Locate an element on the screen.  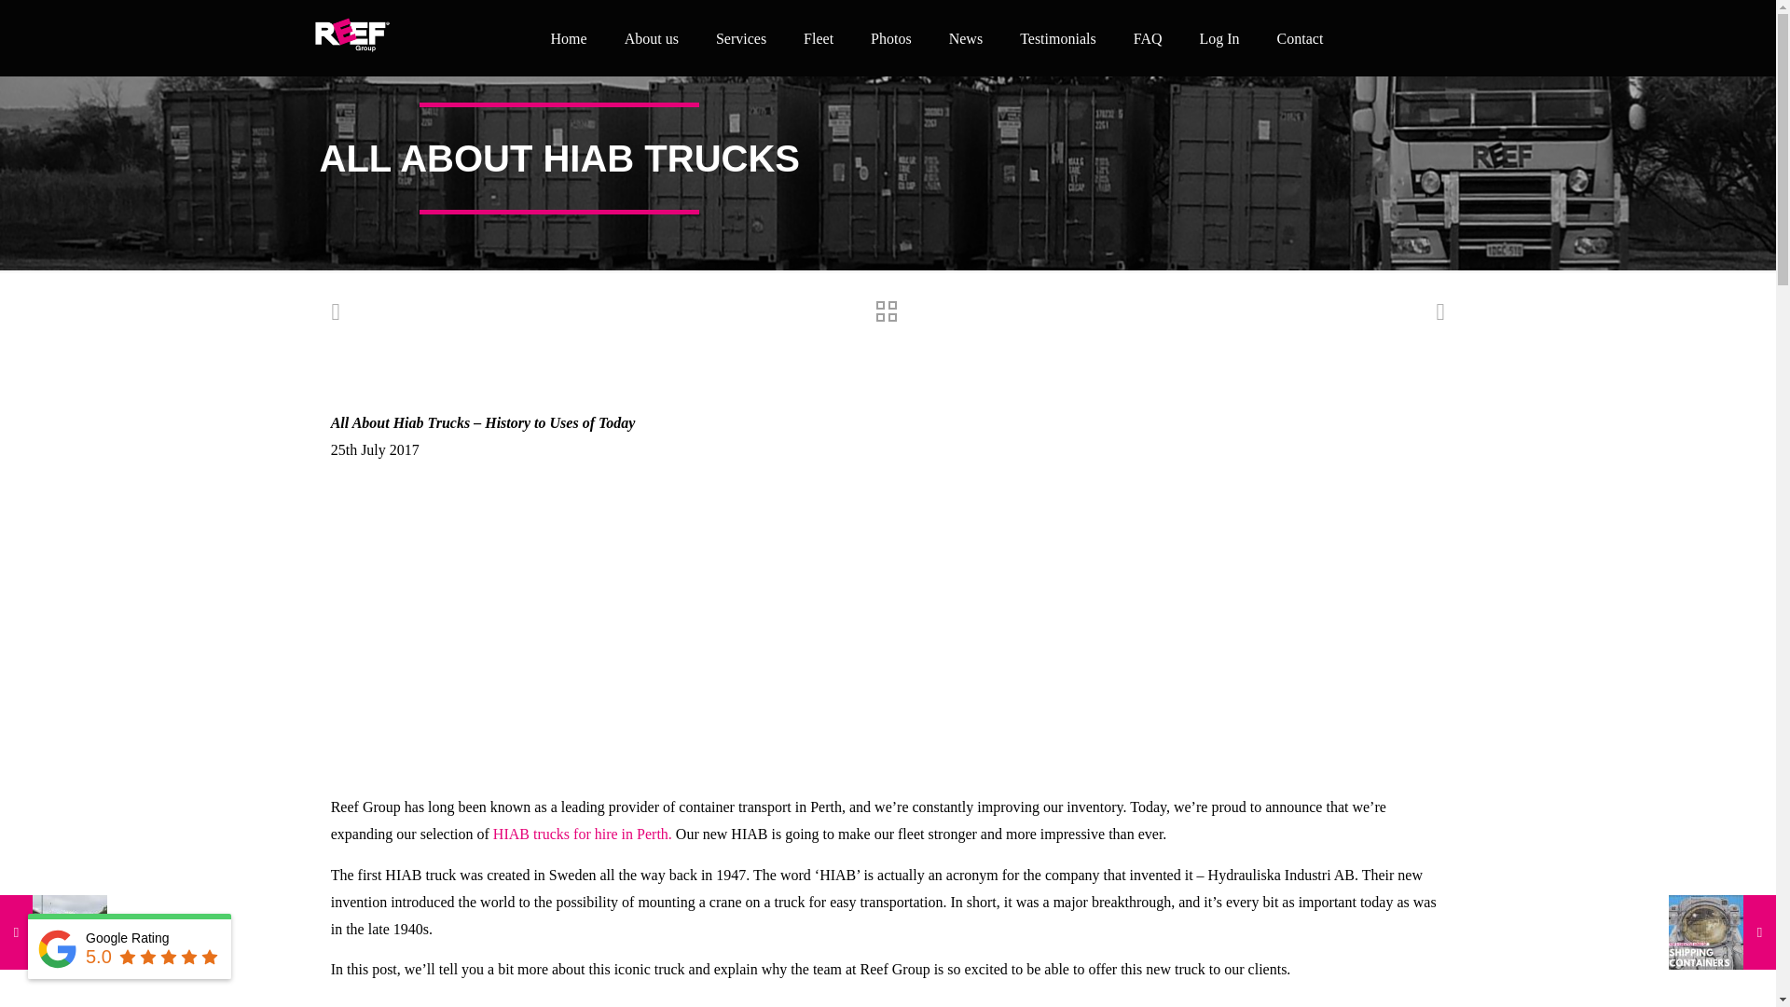
About us is located at coordinates (652, 37).